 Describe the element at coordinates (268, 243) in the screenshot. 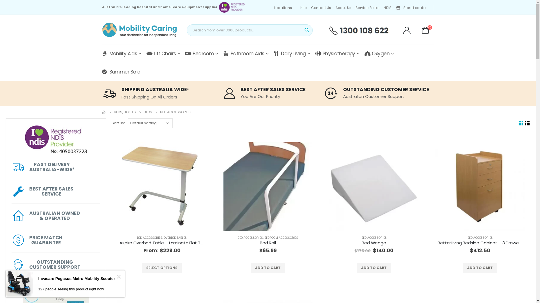

I see `Bed Rail` at that location.